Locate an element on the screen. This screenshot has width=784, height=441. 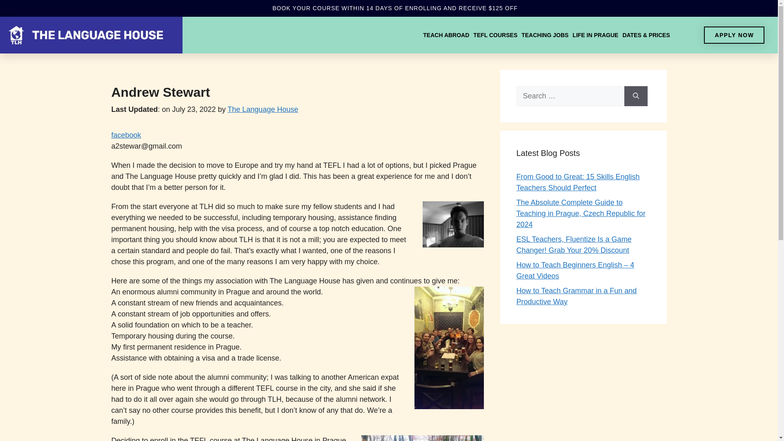
TEACH ABROAD is located at coordinates (446, 35).